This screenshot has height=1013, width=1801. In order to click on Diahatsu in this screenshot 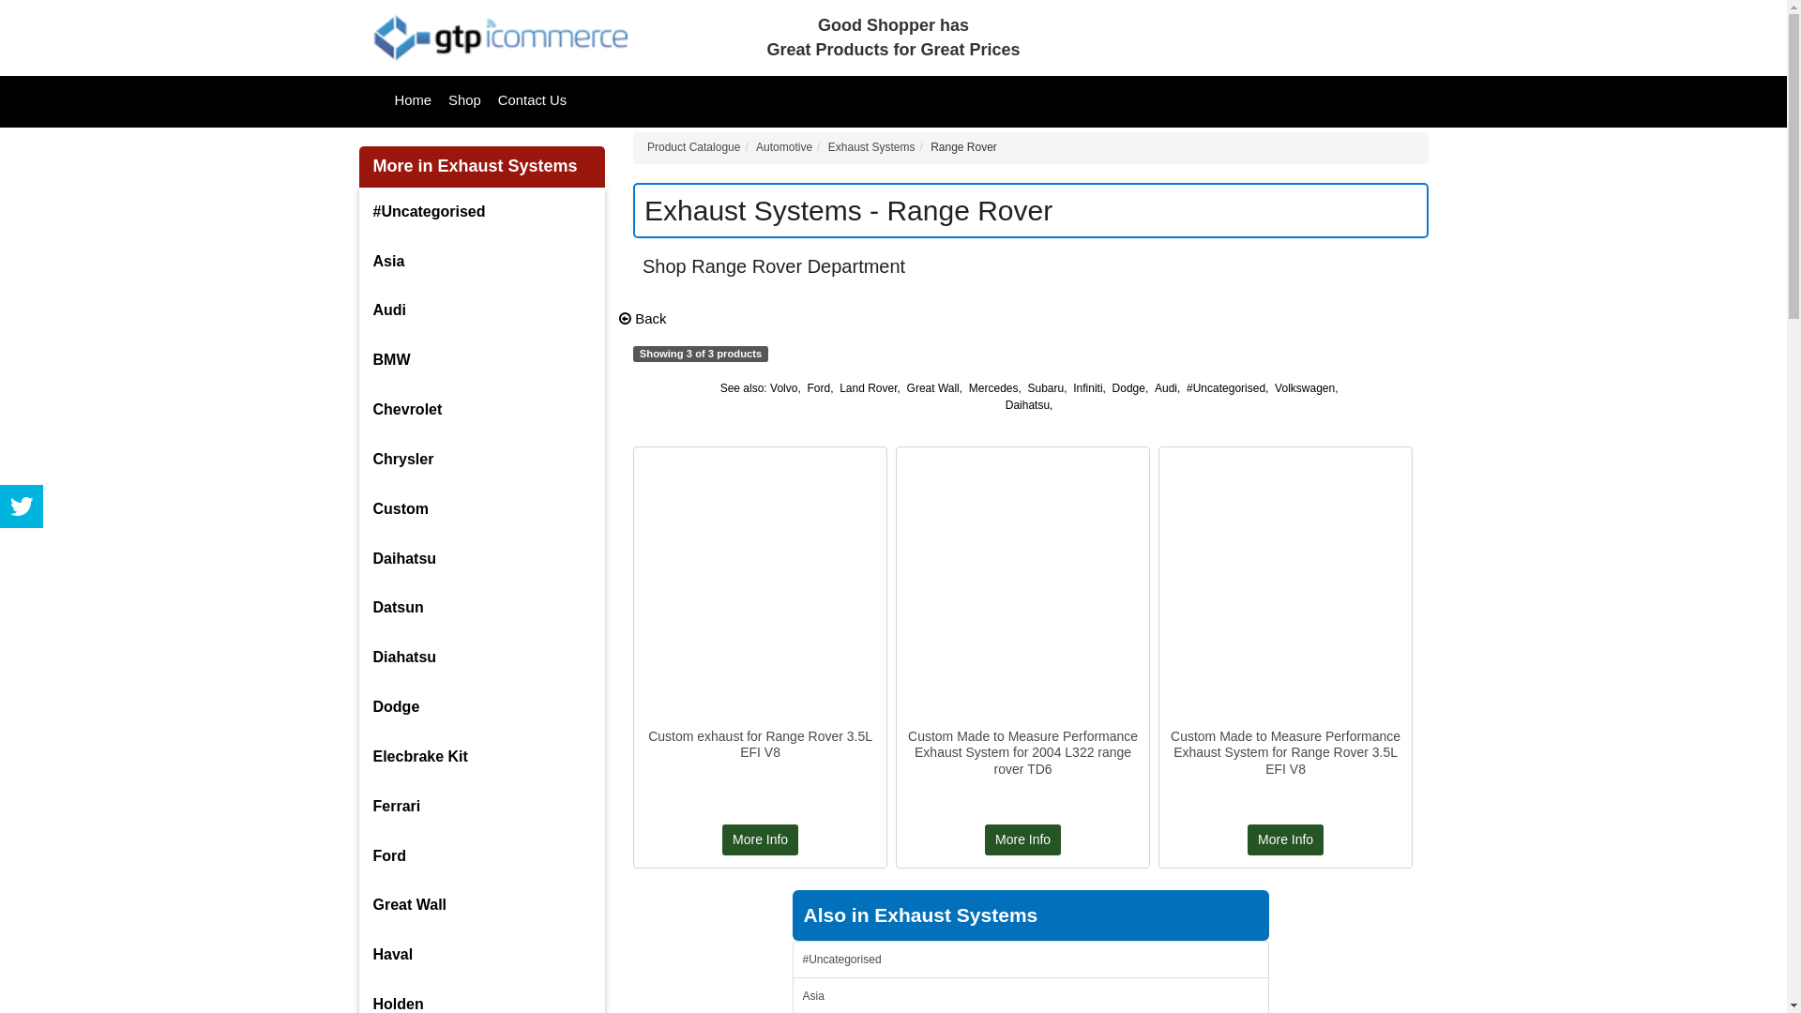, I will do `click(482, 658)`.